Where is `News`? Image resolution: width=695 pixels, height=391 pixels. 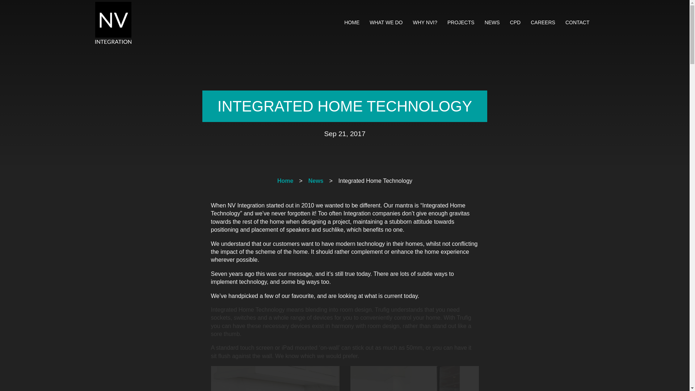
News is located at coordinates (316, 181).